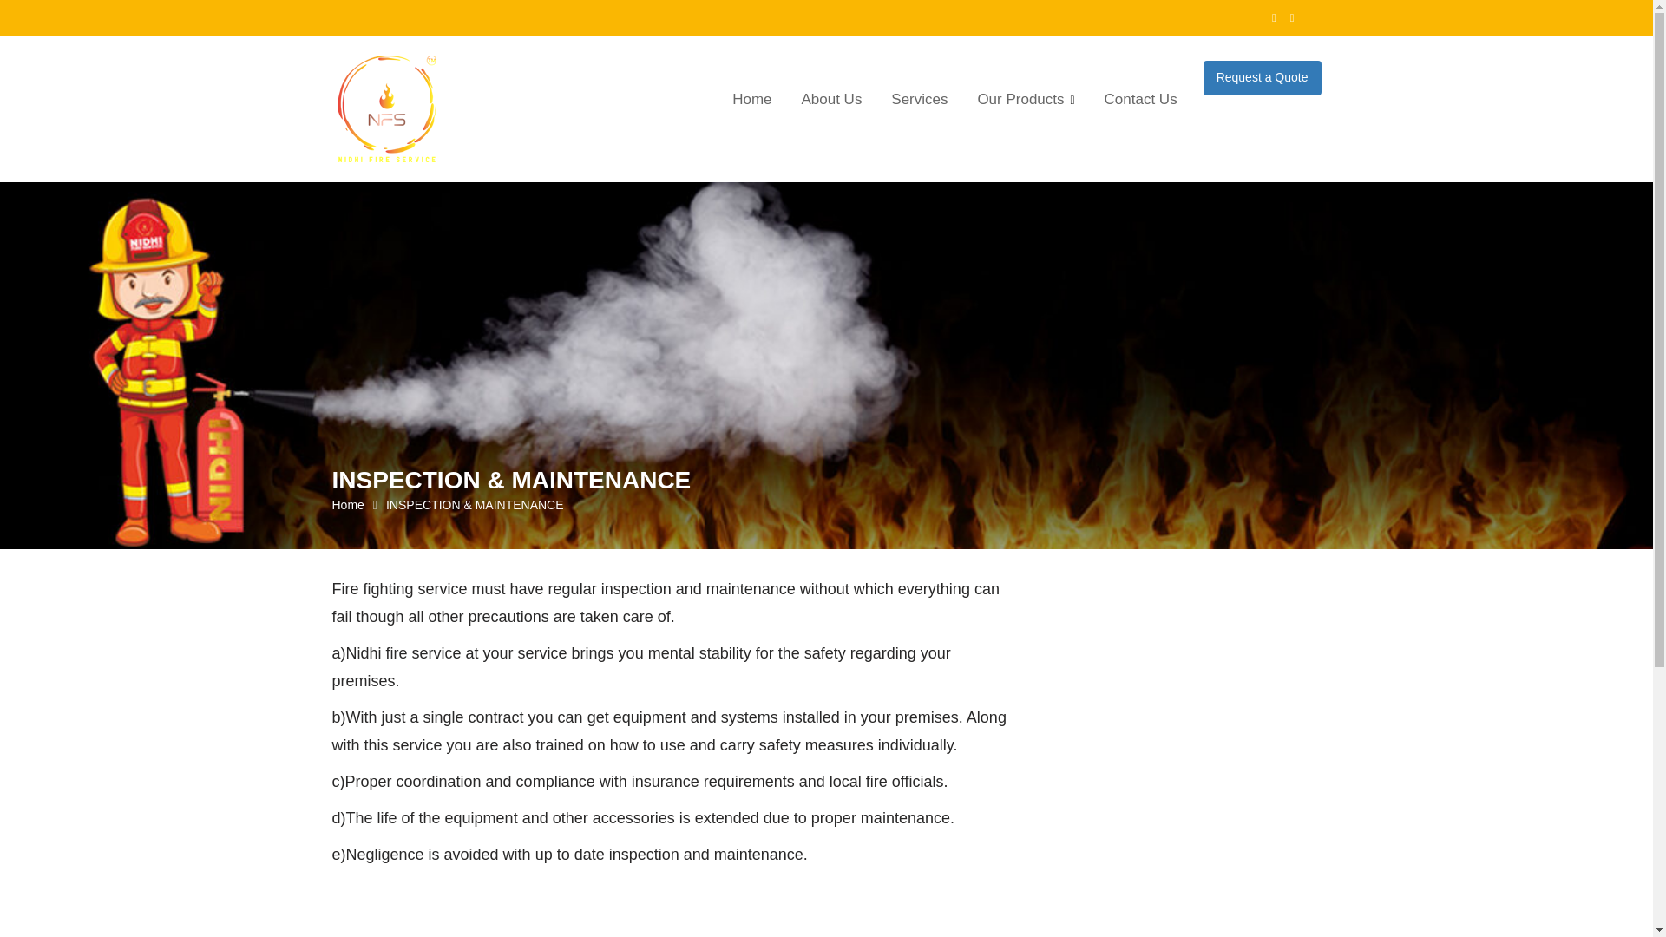  What do you see at coordinates (1262, 78) in the screenshot?
I see `Request a Quote` at bounding box center [1262, 78].